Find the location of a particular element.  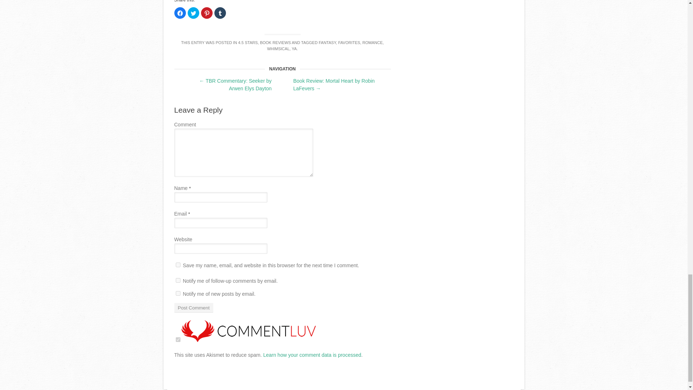

BOOK REVIEWS is located at coordinates (275, 43).